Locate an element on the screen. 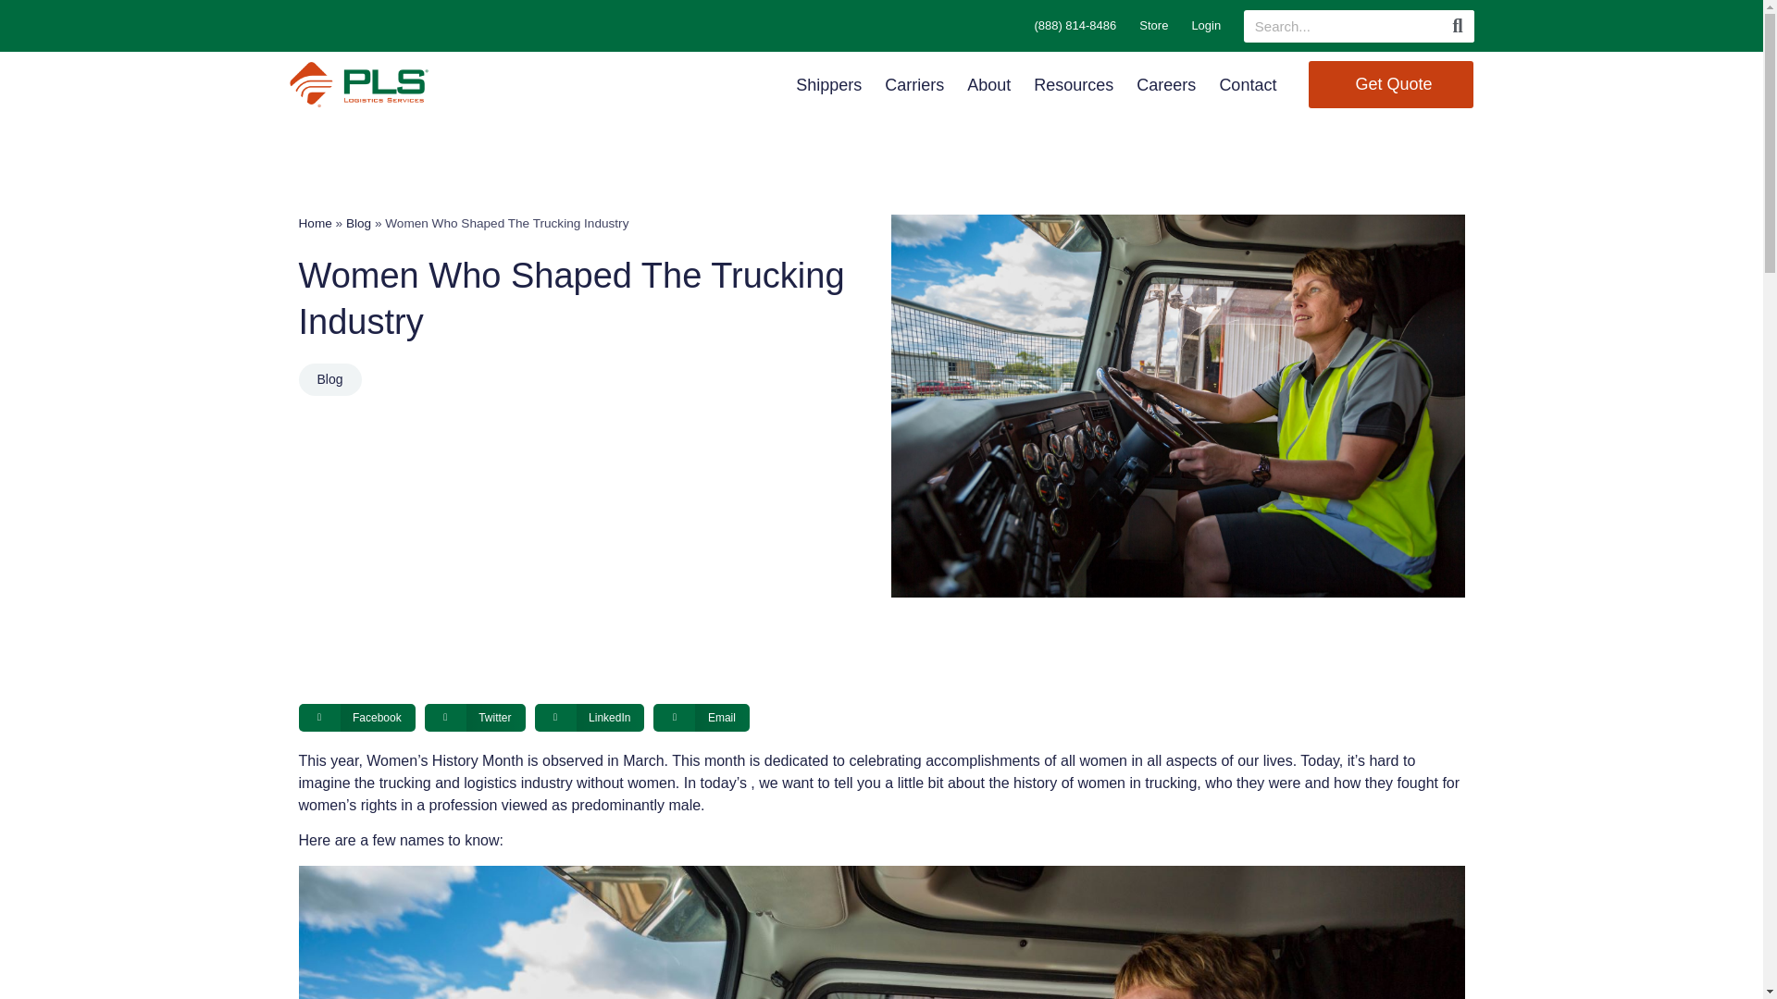  Contact is located at coordinates (1248, 84).